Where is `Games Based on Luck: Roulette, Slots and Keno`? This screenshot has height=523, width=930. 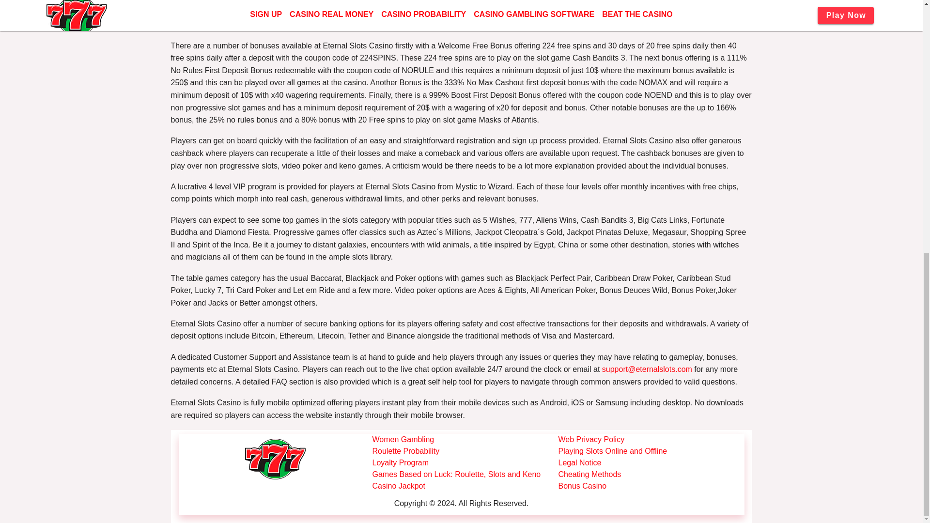
Games Based on Luck: Roulette, Slots and Keno is located at coordinates (465, 475).